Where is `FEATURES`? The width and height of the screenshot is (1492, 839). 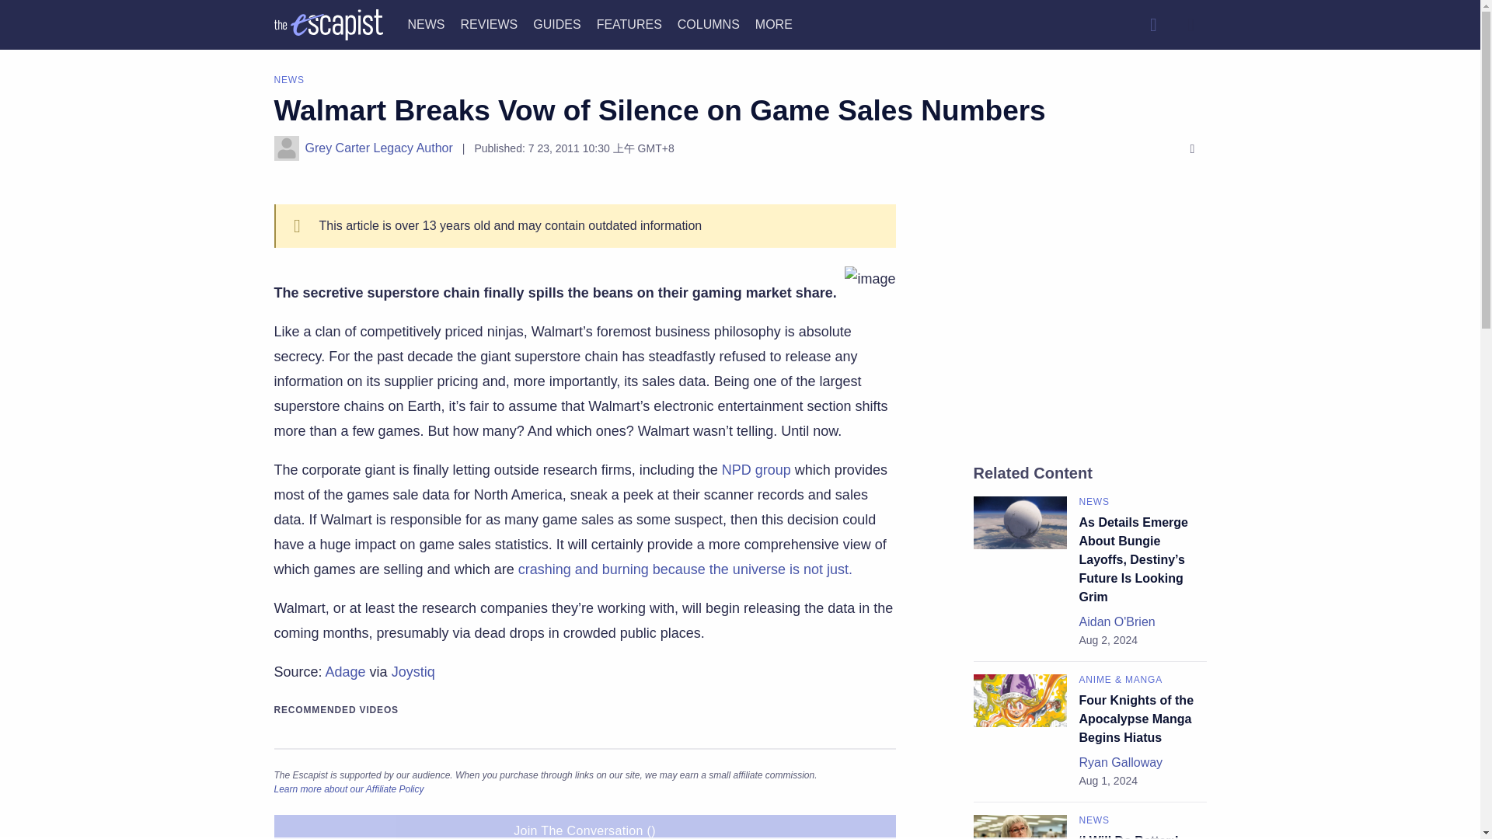
FEATURES is located at coordinates (629, 23).